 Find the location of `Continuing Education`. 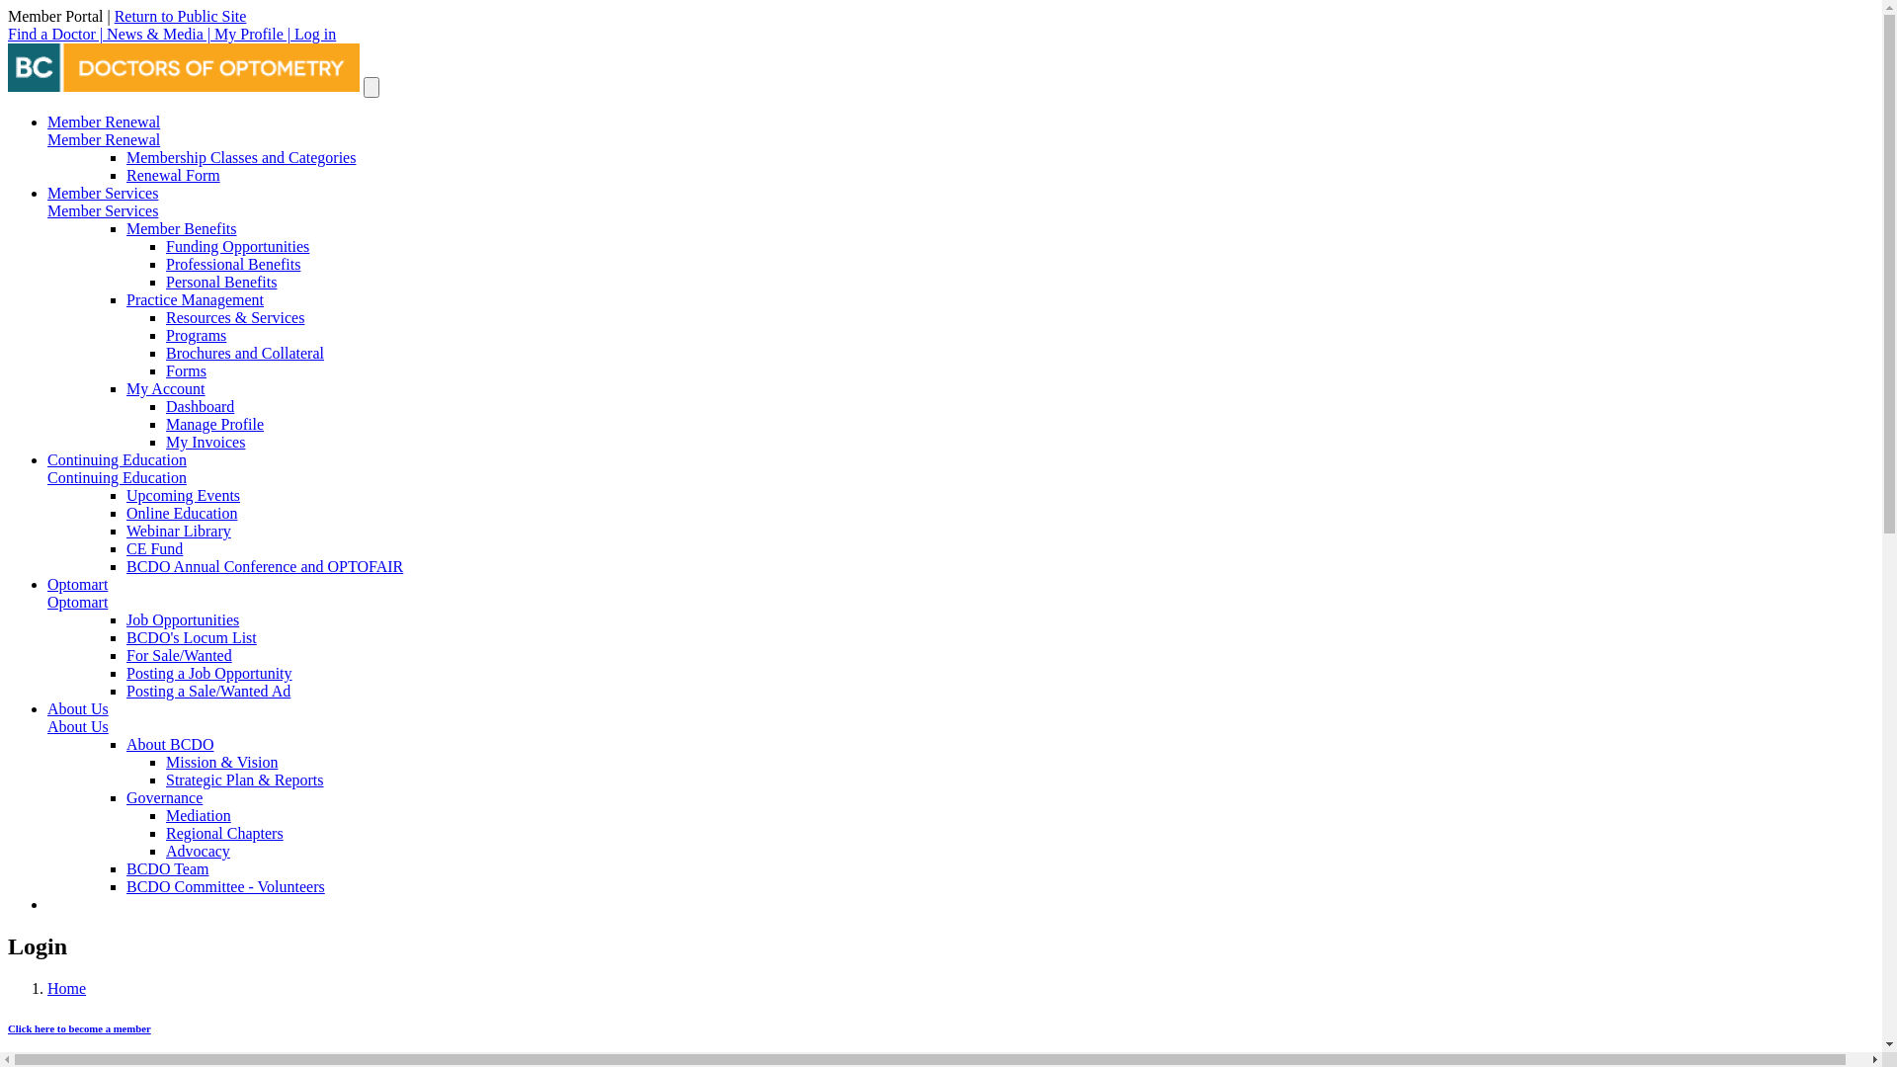

Continuing Education is located at coordinates (117, 478).